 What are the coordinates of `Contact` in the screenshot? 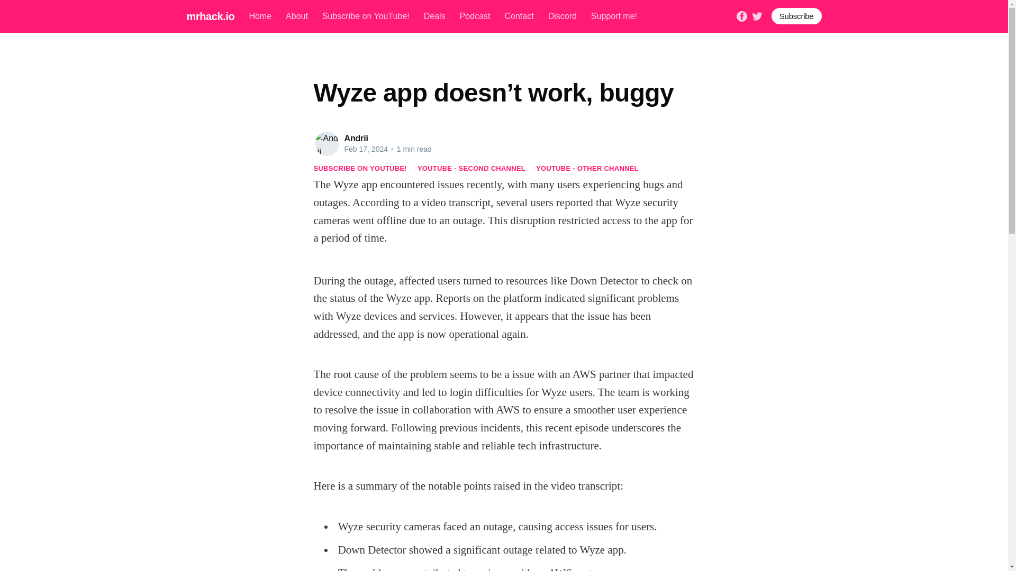 It's located at (519, 16).